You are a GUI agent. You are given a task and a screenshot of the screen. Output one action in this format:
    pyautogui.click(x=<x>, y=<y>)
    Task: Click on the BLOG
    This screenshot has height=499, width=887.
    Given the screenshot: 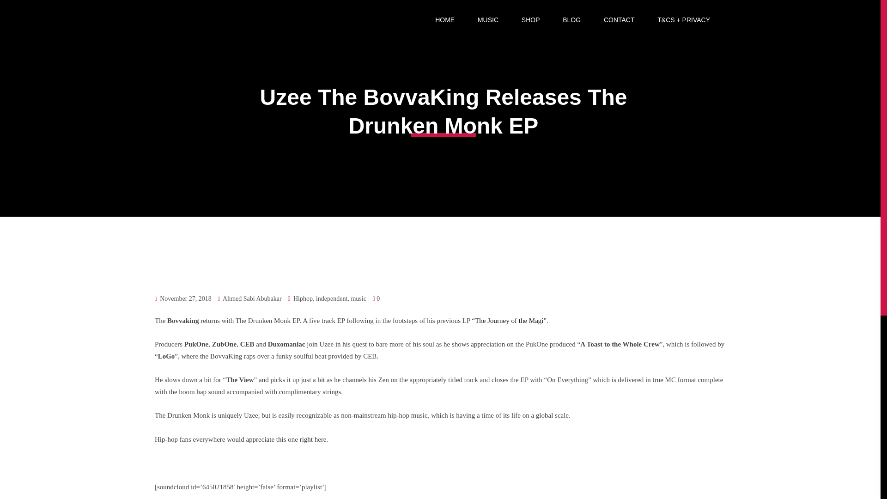 What is the action you would take?
    pyautogui.click(x=571, y=20)
    